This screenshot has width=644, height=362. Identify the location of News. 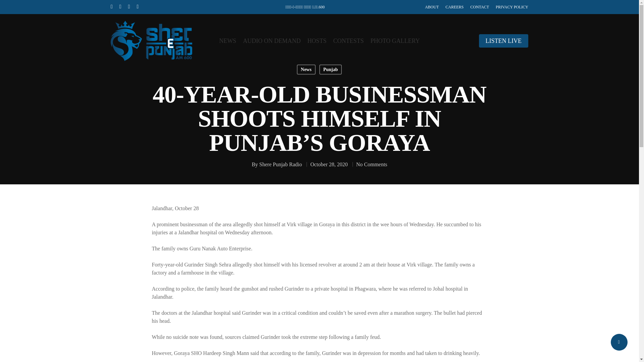
(306, 69).